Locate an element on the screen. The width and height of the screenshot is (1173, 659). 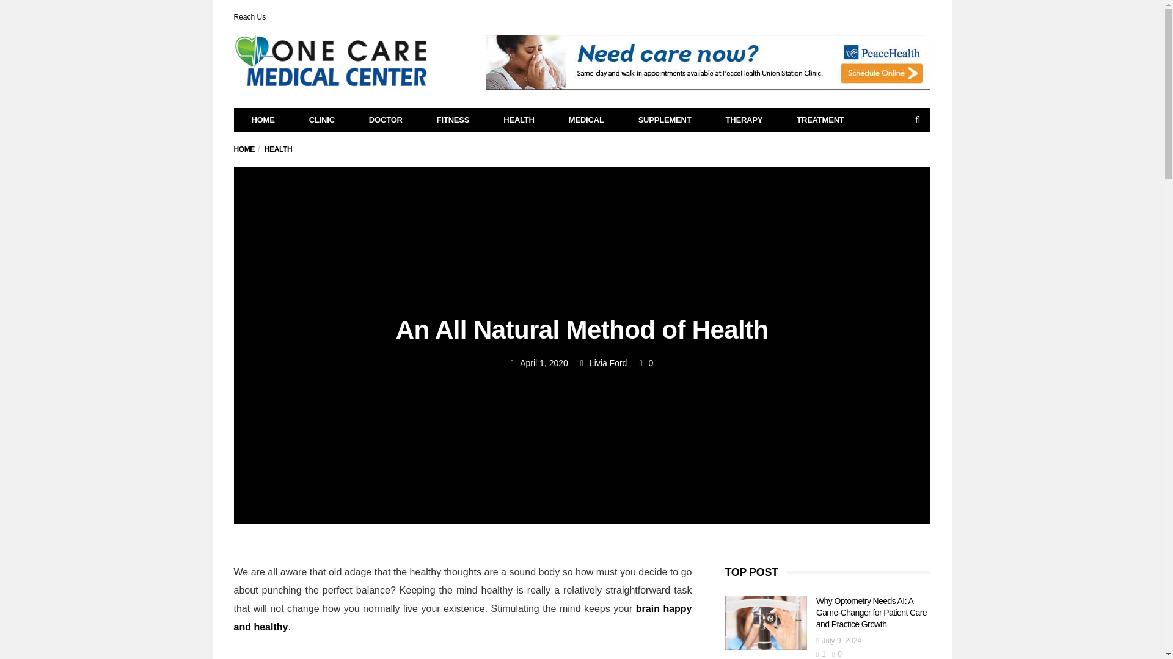
DOCTOR is located at coordinates (386, 120).